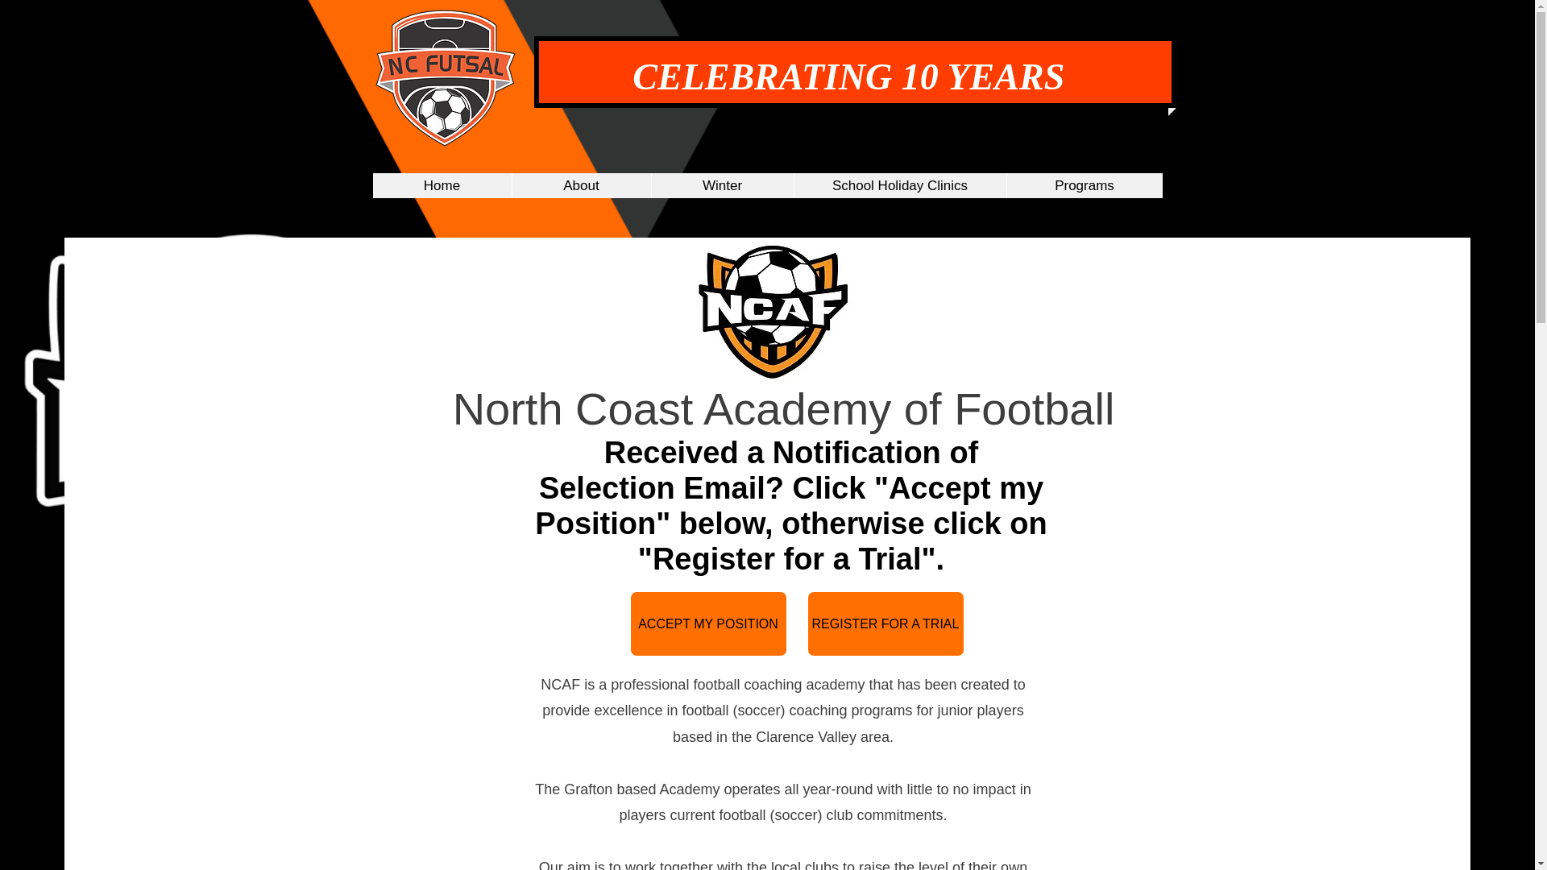 The image size is (1547, 870). Describe the element at coordinates (580, 185) in the screenshot. I see `About` at that location.